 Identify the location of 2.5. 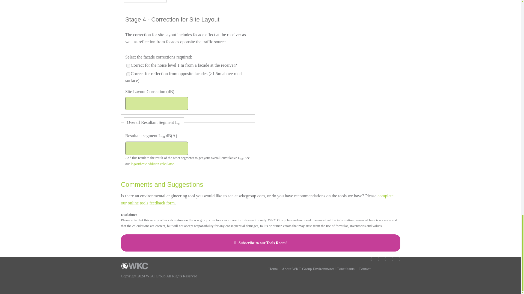
(128, 66).